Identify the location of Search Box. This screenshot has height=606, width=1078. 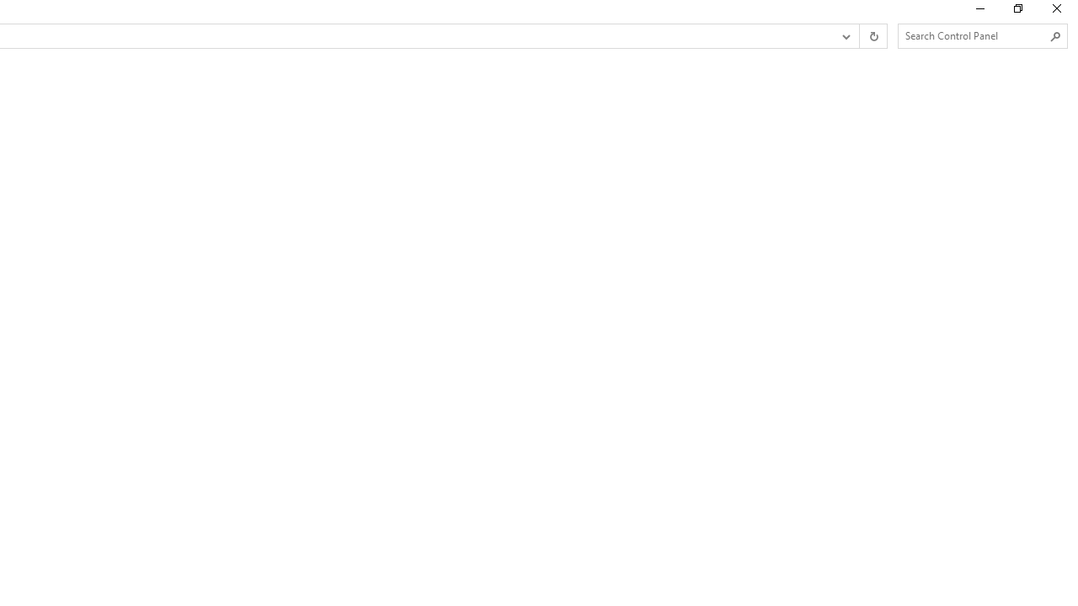
(974, 35).